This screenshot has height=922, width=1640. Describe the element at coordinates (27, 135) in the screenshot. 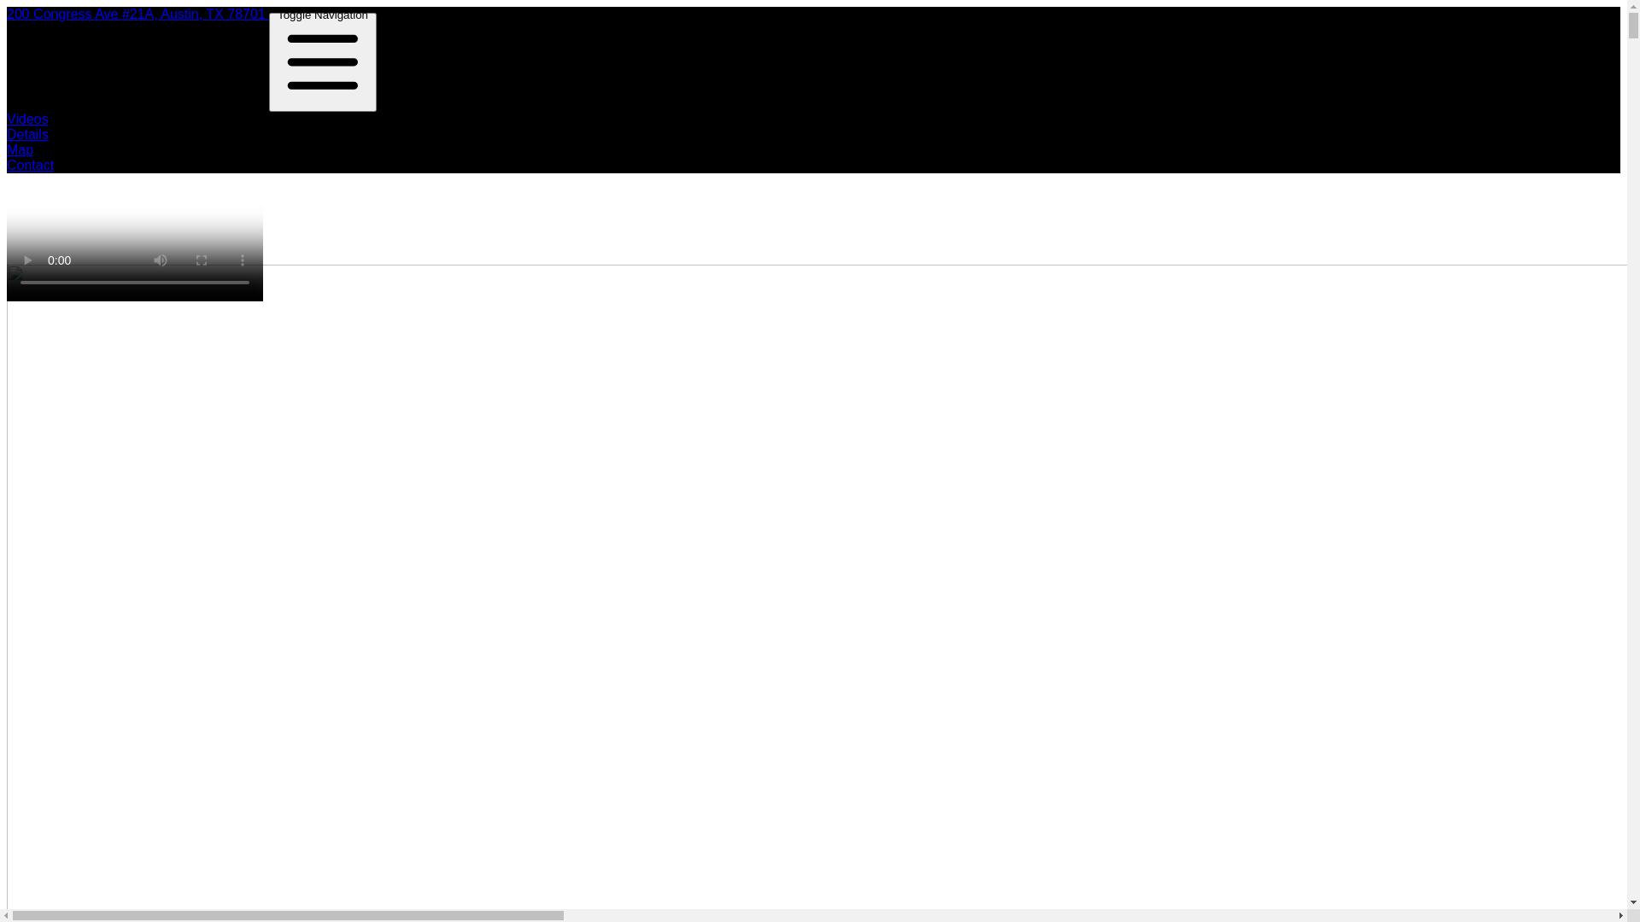

I see `Details` at that location.